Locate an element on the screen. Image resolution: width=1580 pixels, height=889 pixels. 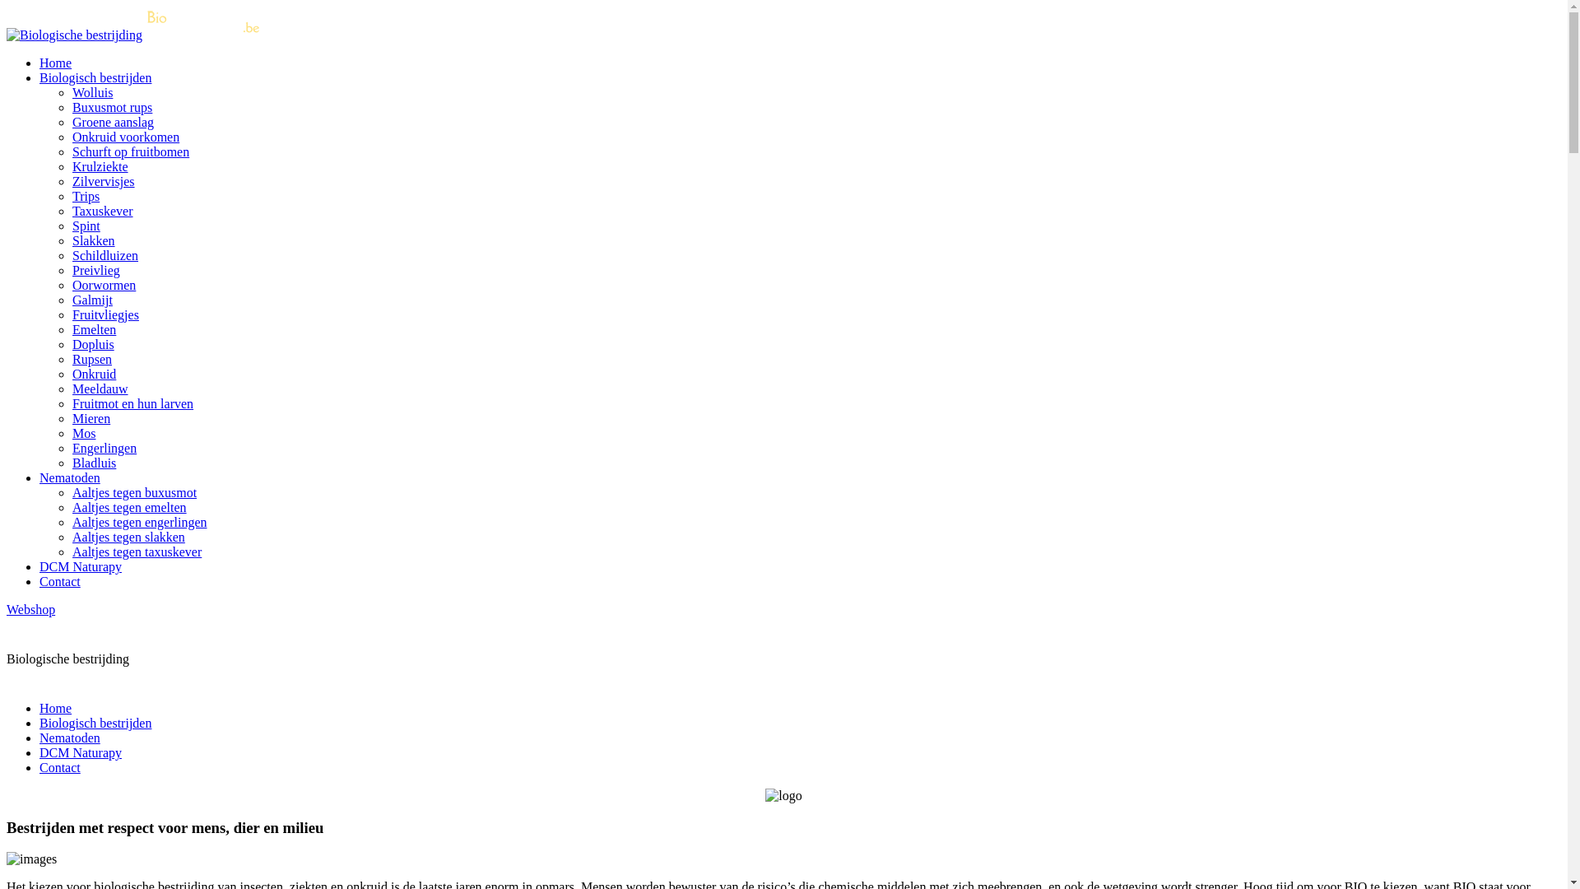
Nematoden is located at coordinates (70, 738).